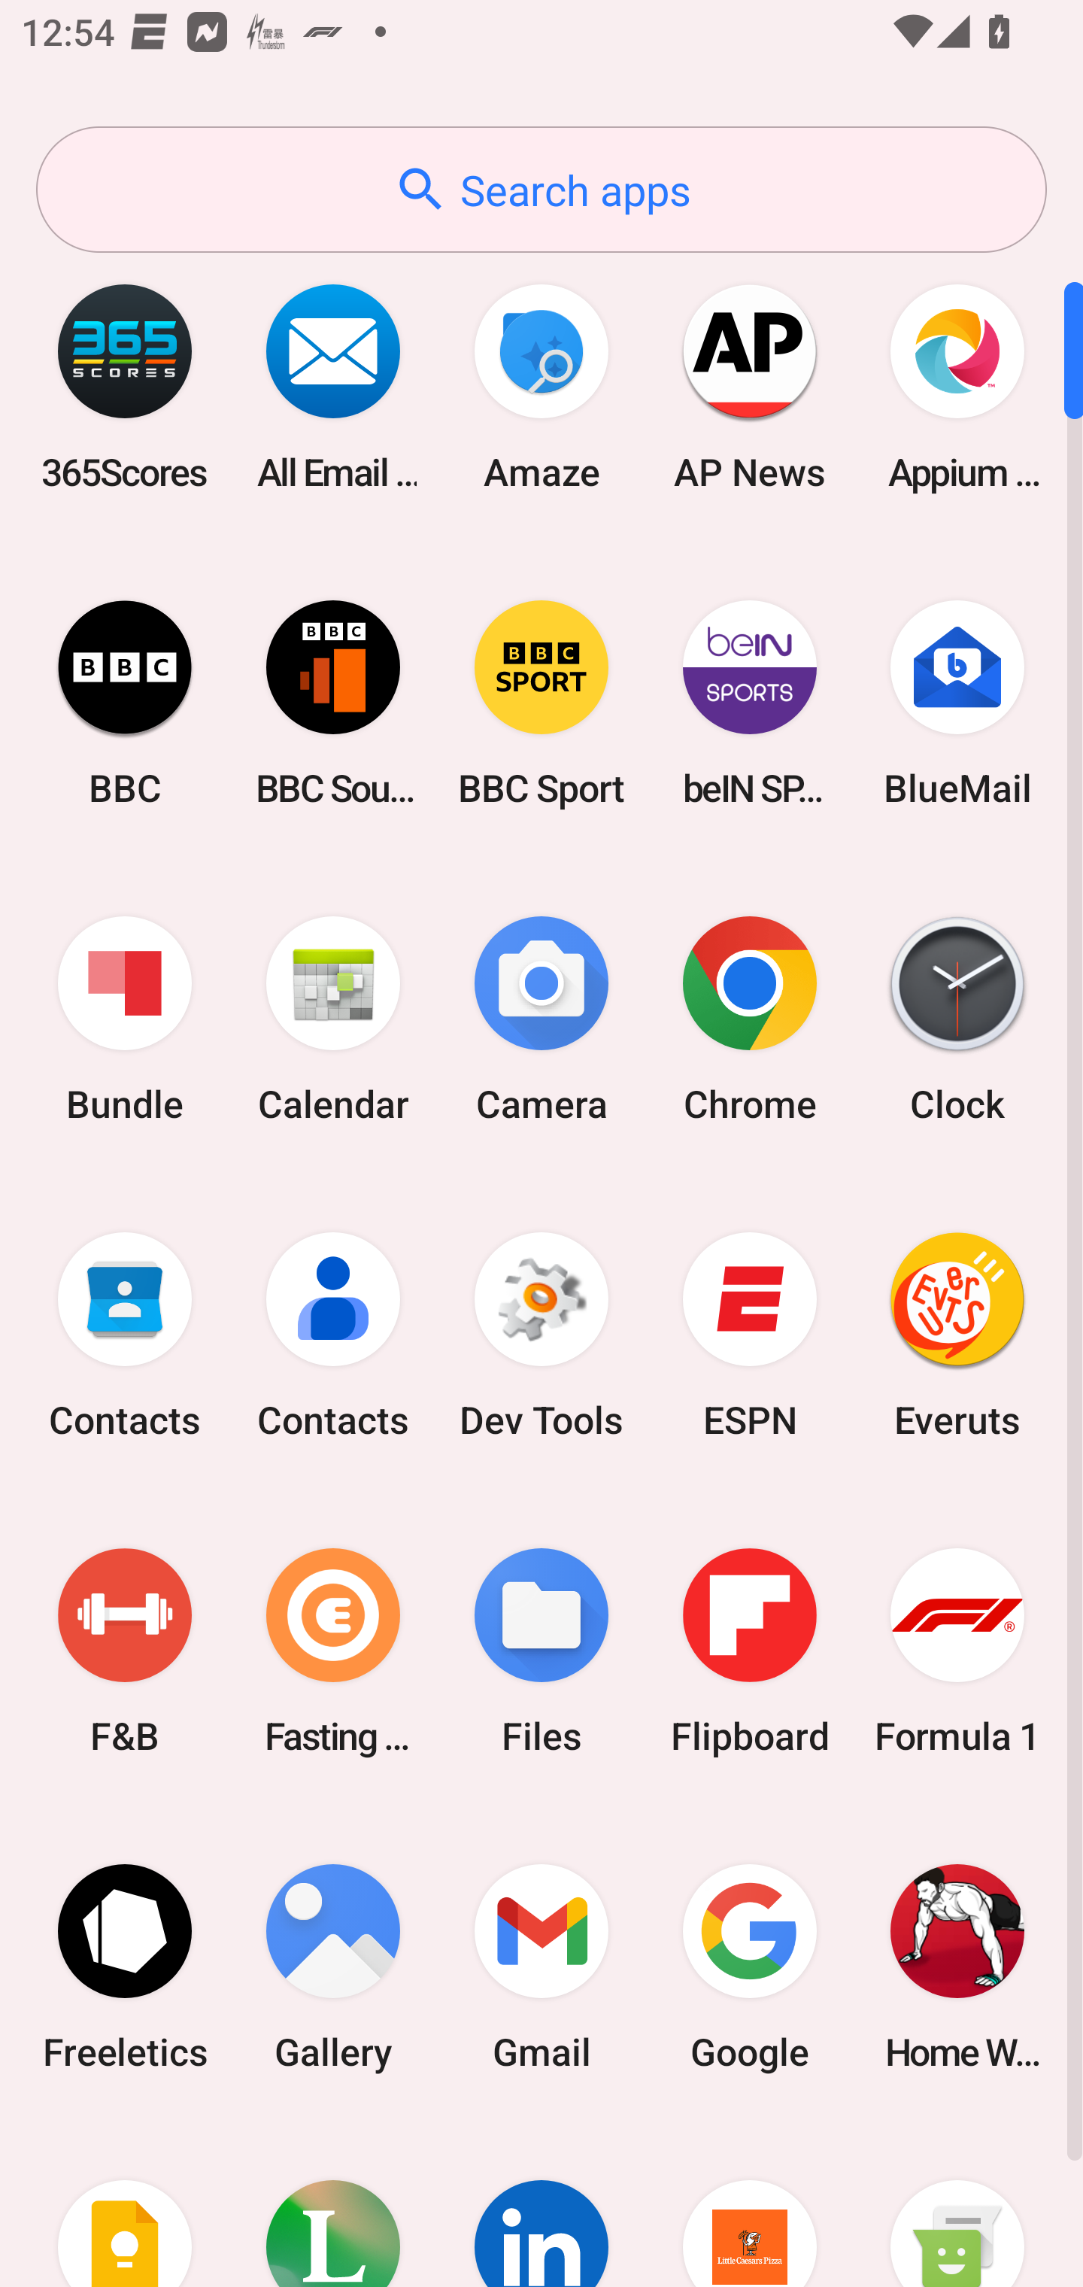 The height and width of the screenshot is (2287, 1083). I want to click on Contacts, so click(125, 1335).